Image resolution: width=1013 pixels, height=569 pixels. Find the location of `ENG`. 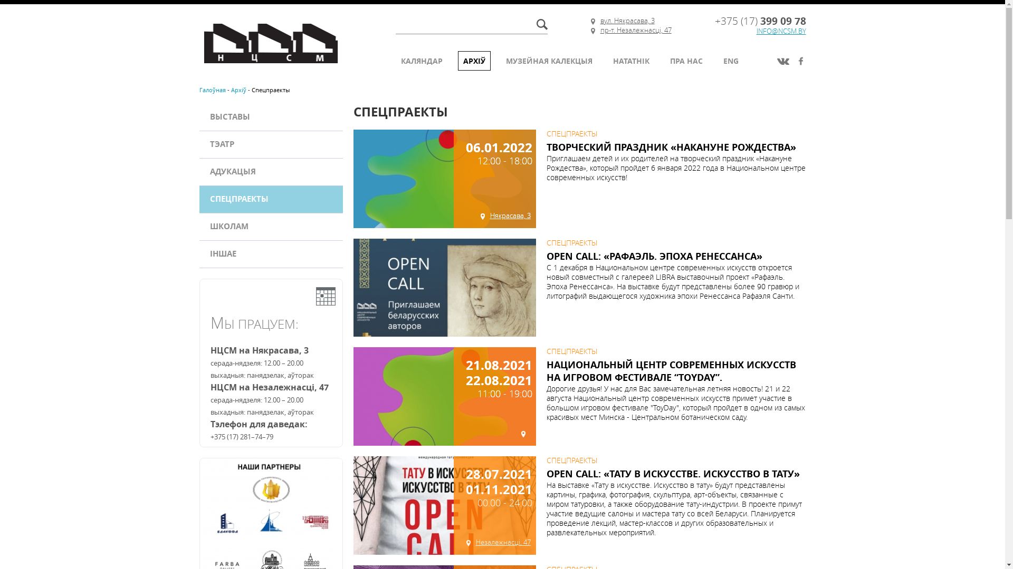

ENG is located at coordinates (731, 61).